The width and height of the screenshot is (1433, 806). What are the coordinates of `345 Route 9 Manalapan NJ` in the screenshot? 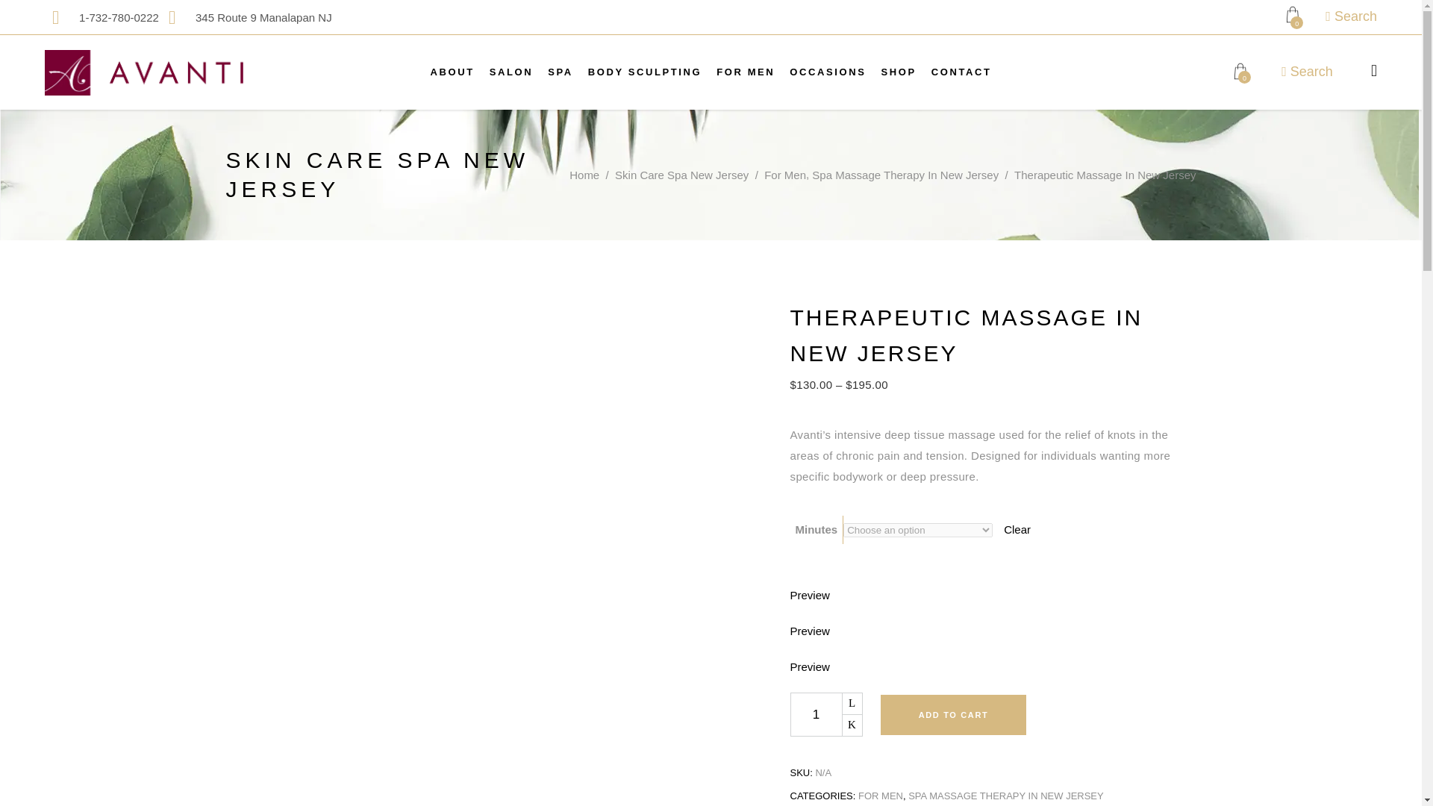 It's located at (246, 16).